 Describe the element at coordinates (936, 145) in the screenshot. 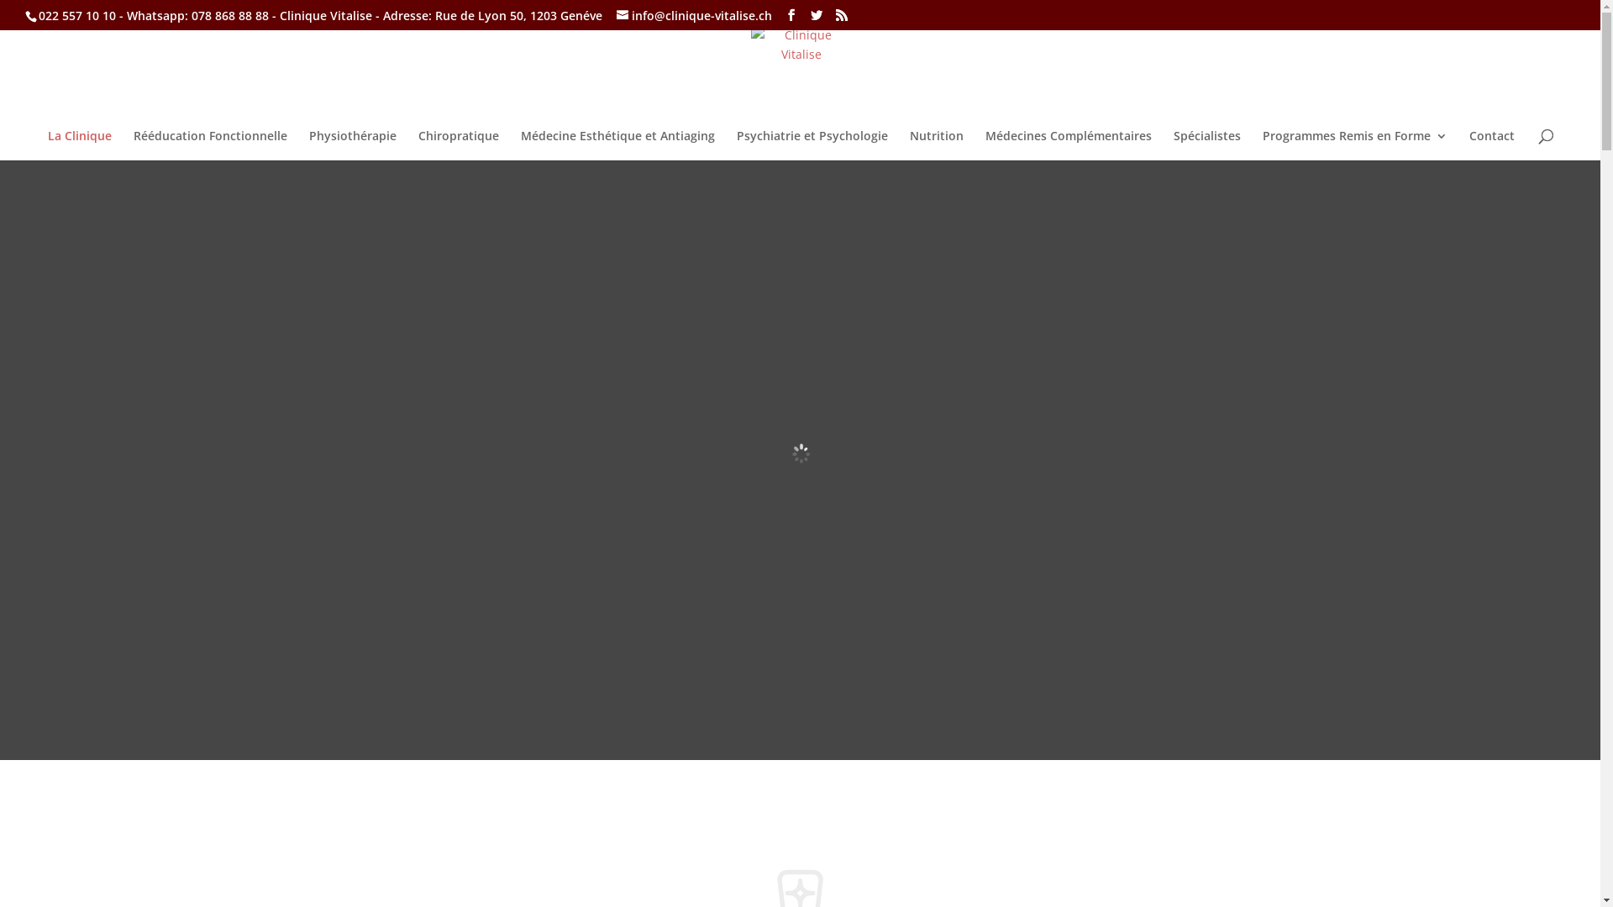

I see `Nutrition` at that location.